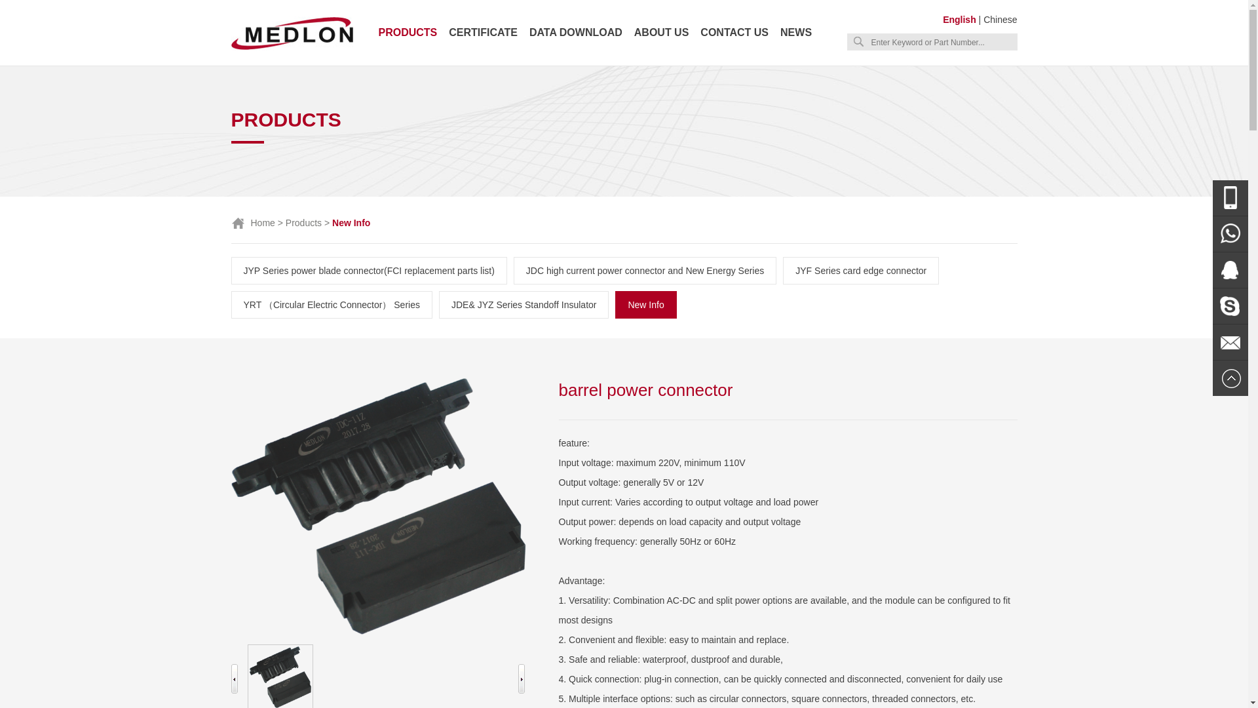 The height and width of the screenshot is (708, 1258). Describe the element at coordinates (291, 49) in the screenshot. I see `Shenzhen Medlon Hardware Product CO., LTD` at that location.